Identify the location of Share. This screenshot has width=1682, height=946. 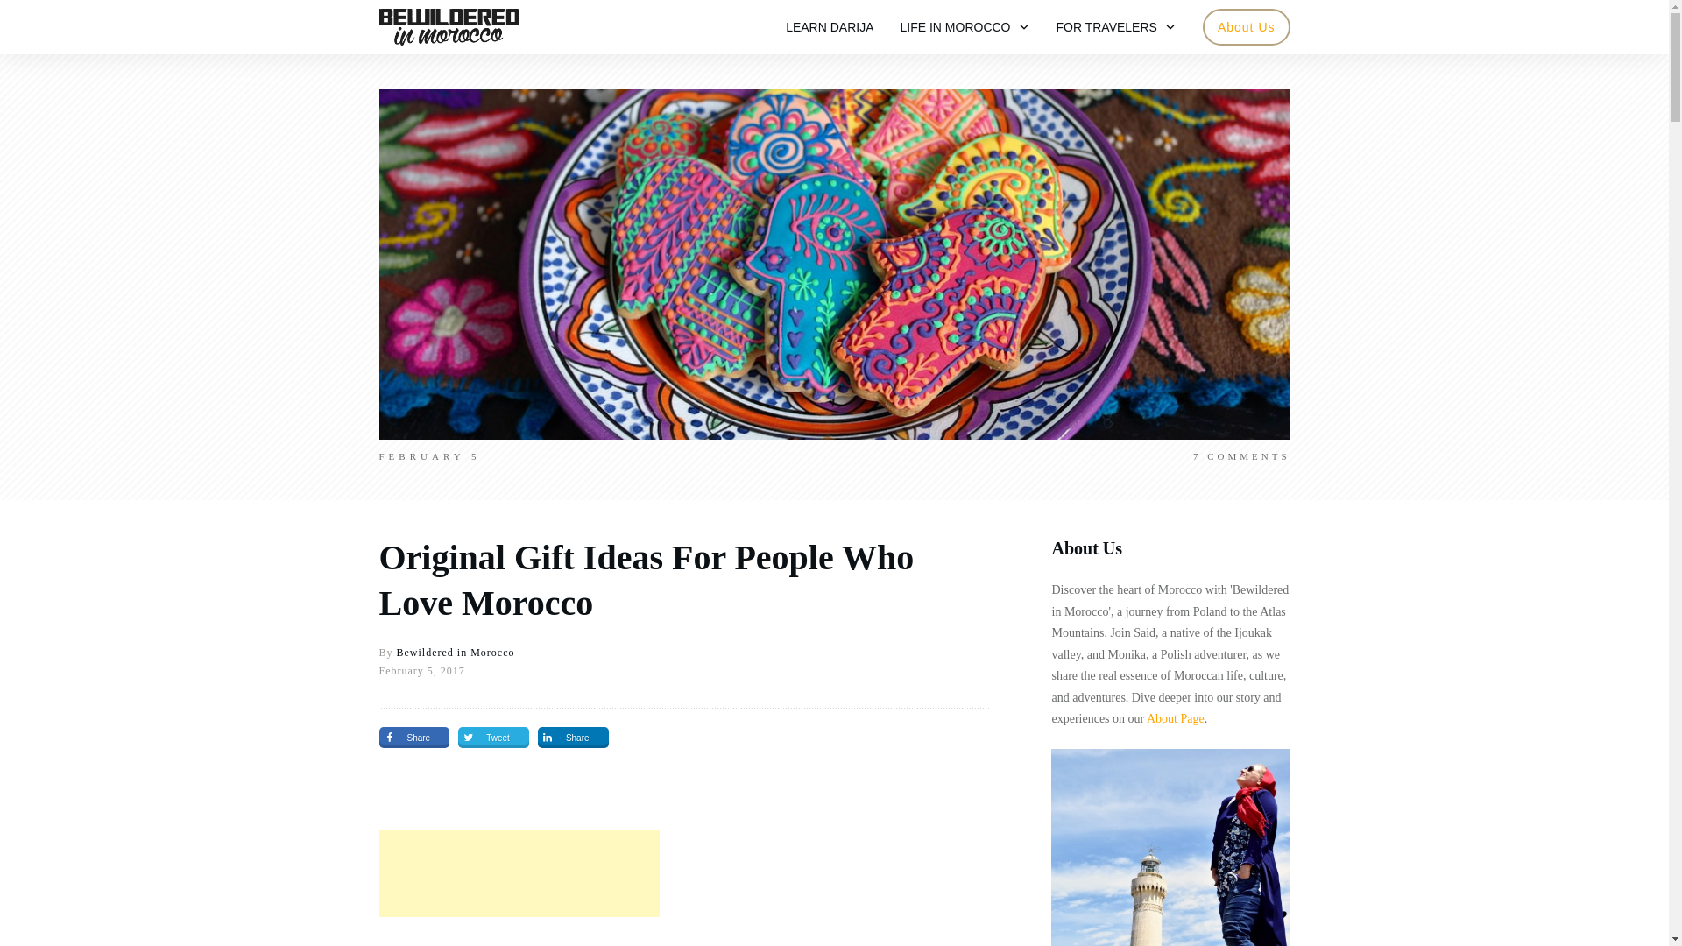
(573, 738).